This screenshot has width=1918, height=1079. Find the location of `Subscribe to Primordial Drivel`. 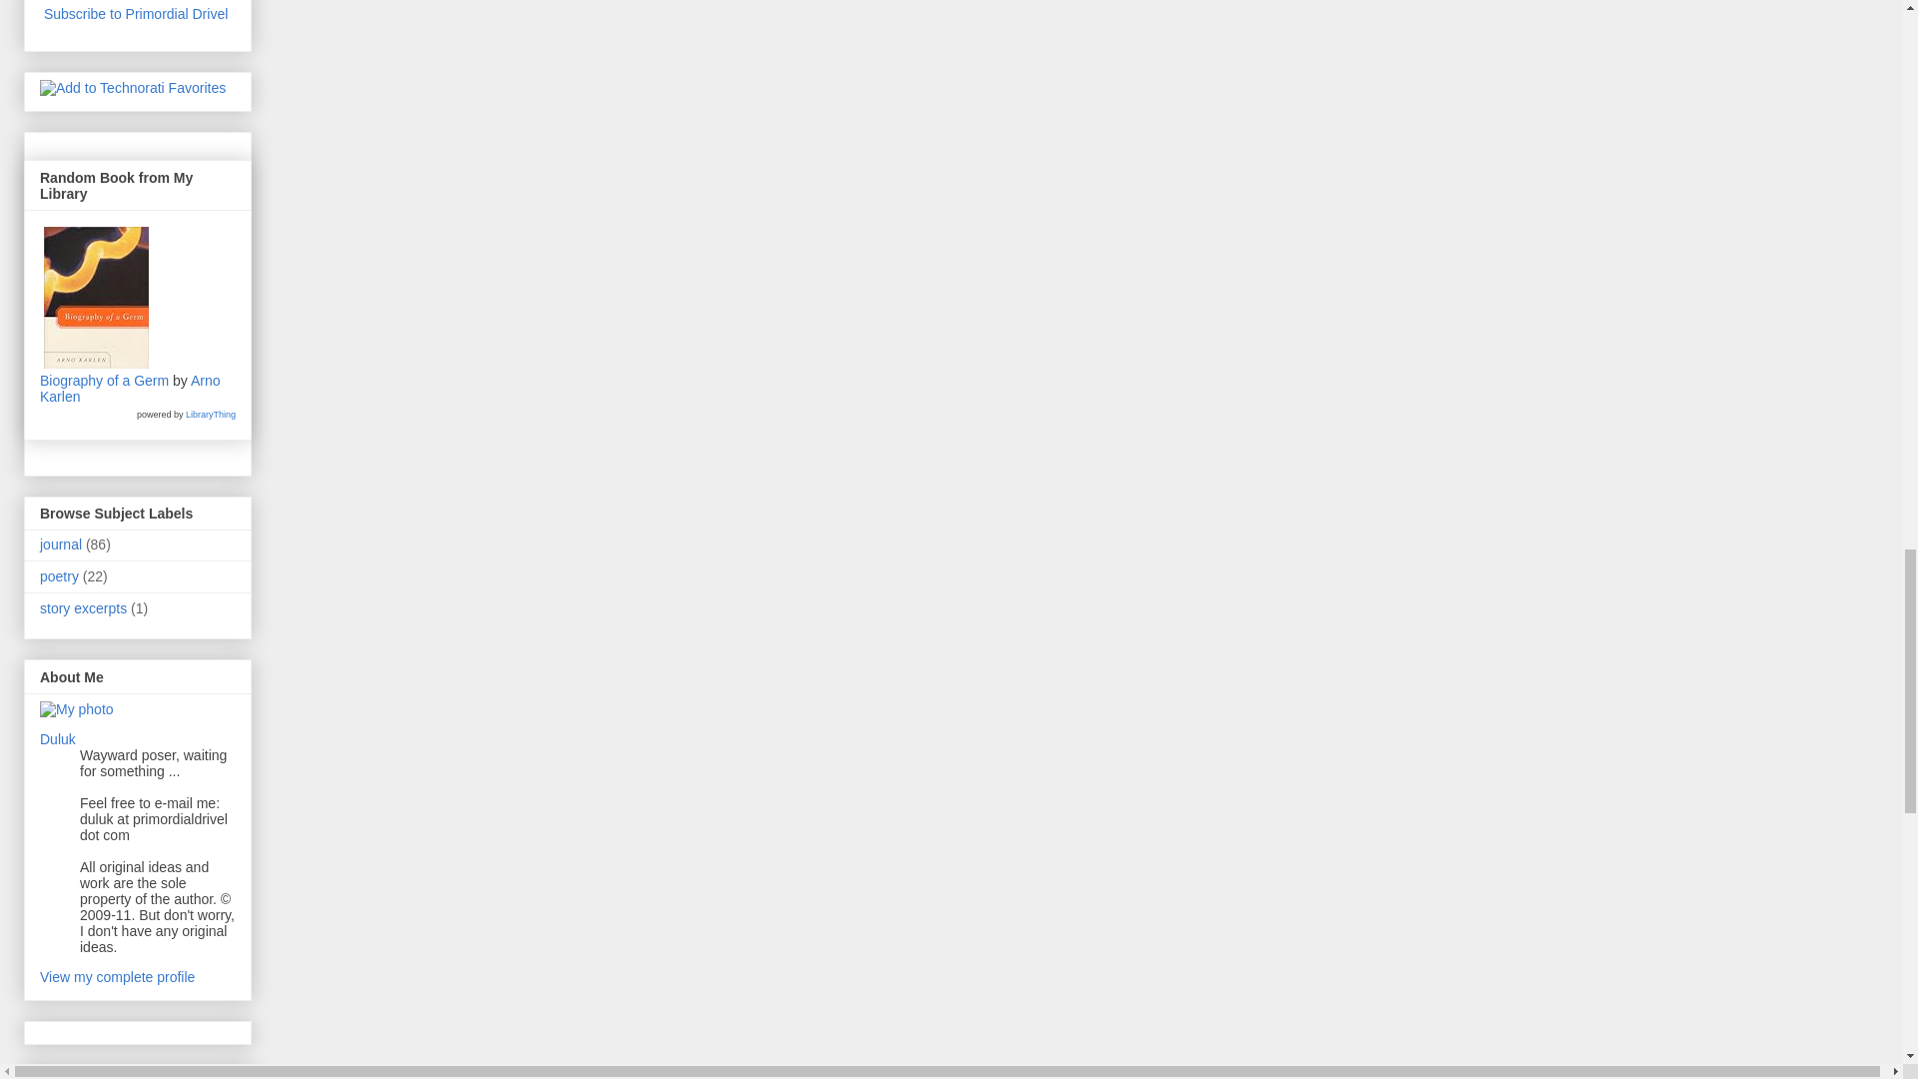

Subscribe to Primordial Drivel is located at coordinates (136, 14).